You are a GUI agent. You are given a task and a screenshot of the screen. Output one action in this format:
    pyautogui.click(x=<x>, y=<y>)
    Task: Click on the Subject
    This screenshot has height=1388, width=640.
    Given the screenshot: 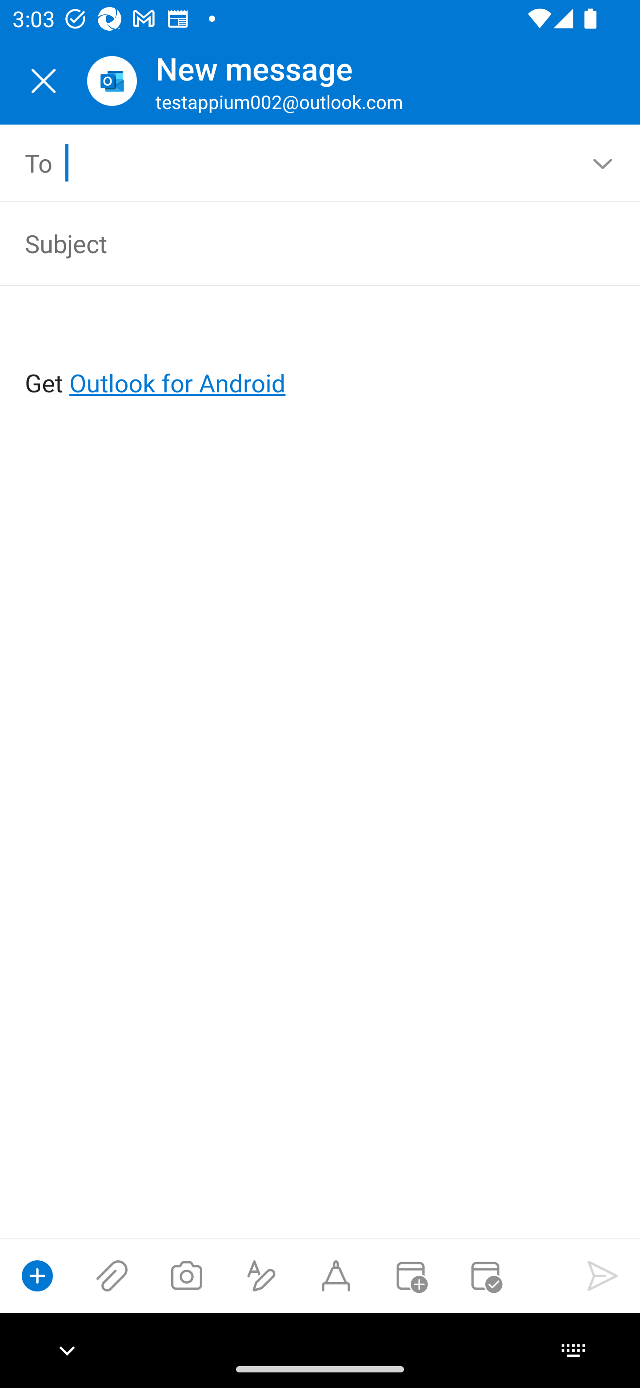 What is the action you would take?
    pyautogui.click(x=295, y=243)
    